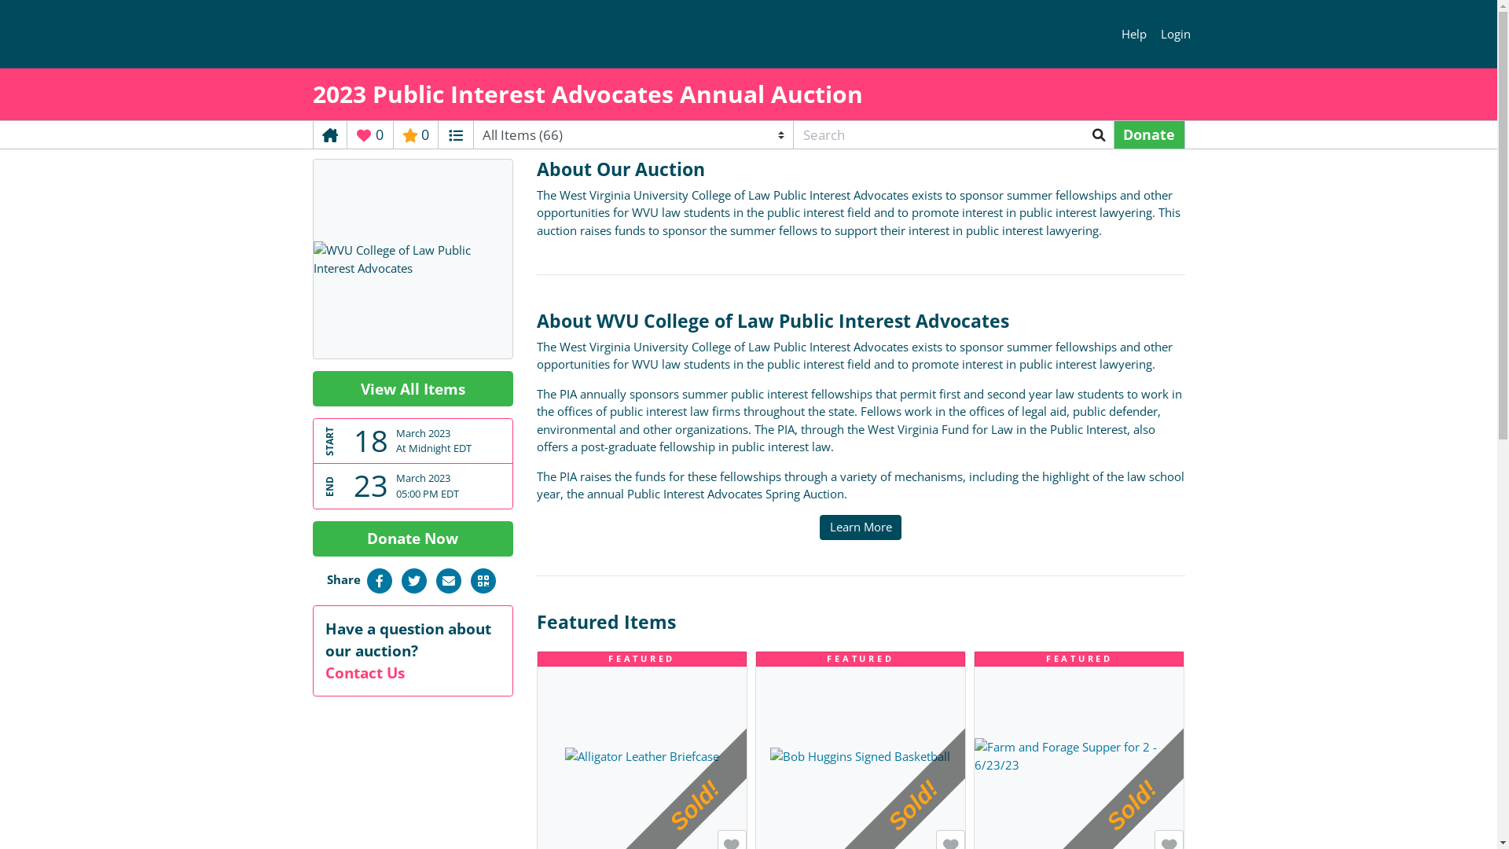  I want to click on Share QR Code, so click(483, 579).